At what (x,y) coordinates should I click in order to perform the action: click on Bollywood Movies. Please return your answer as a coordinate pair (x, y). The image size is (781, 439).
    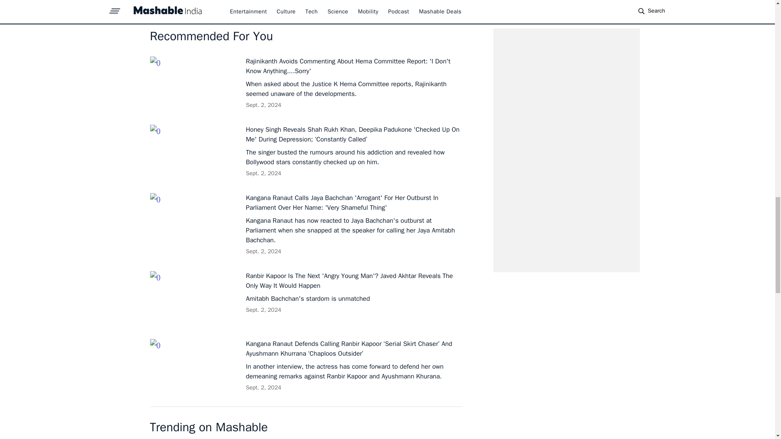
    Looking at the image, I should click on (181, 1).